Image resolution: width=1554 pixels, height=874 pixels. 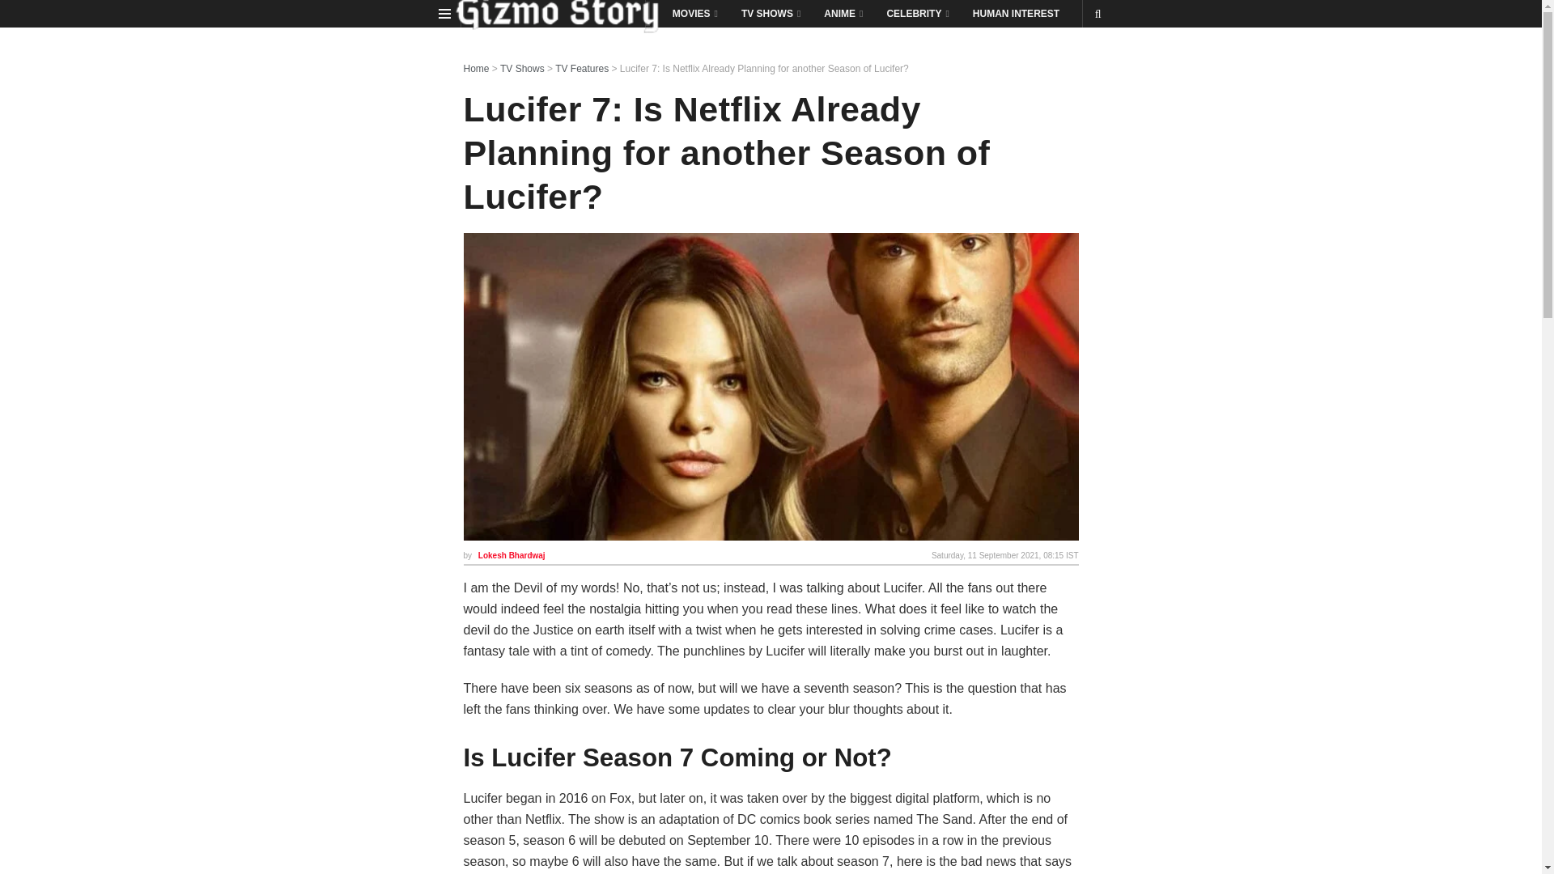 What do you see at coordinates (476, 68) in the screenshot?
I see `Go to Gizmo Story.` at bounding box center [476, 68].